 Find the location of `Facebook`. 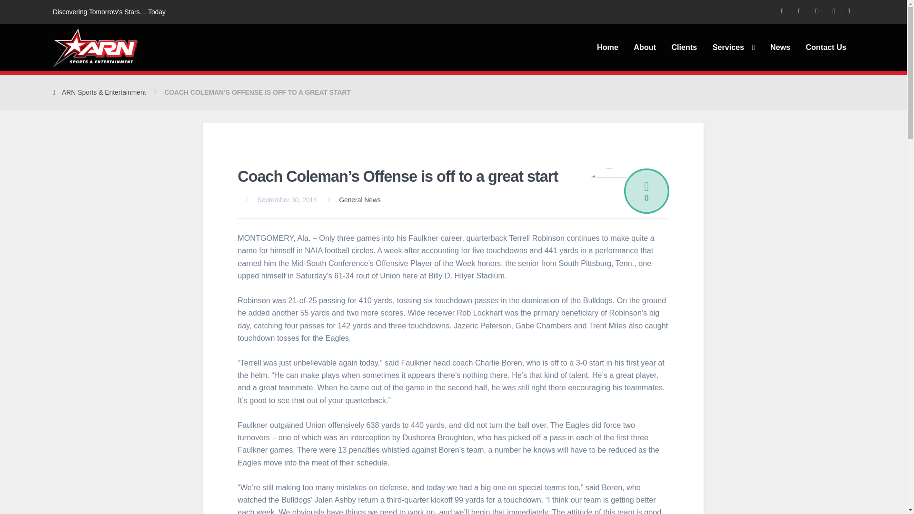

Facebook is located at coordinates (816, 11).